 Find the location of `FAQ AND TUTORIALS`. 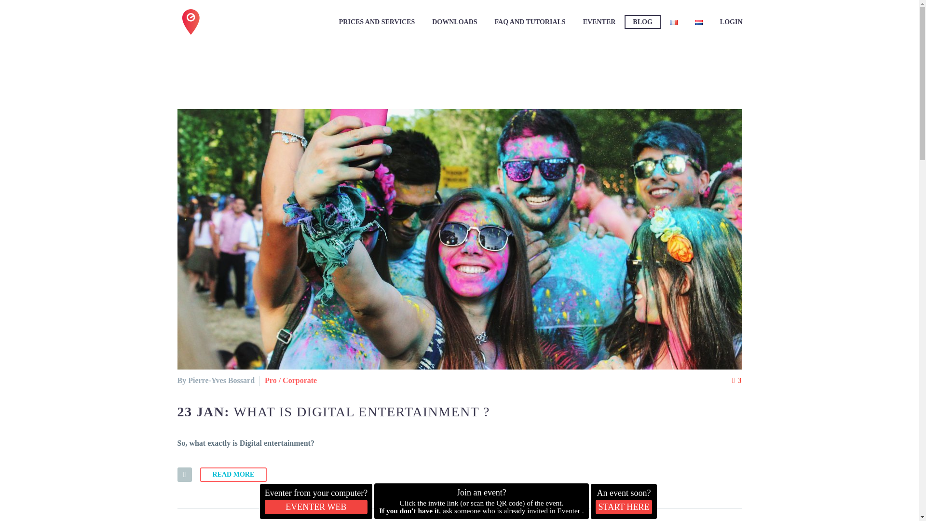

FAQ AND TUTORIALS is located at coordinates (531, 22).